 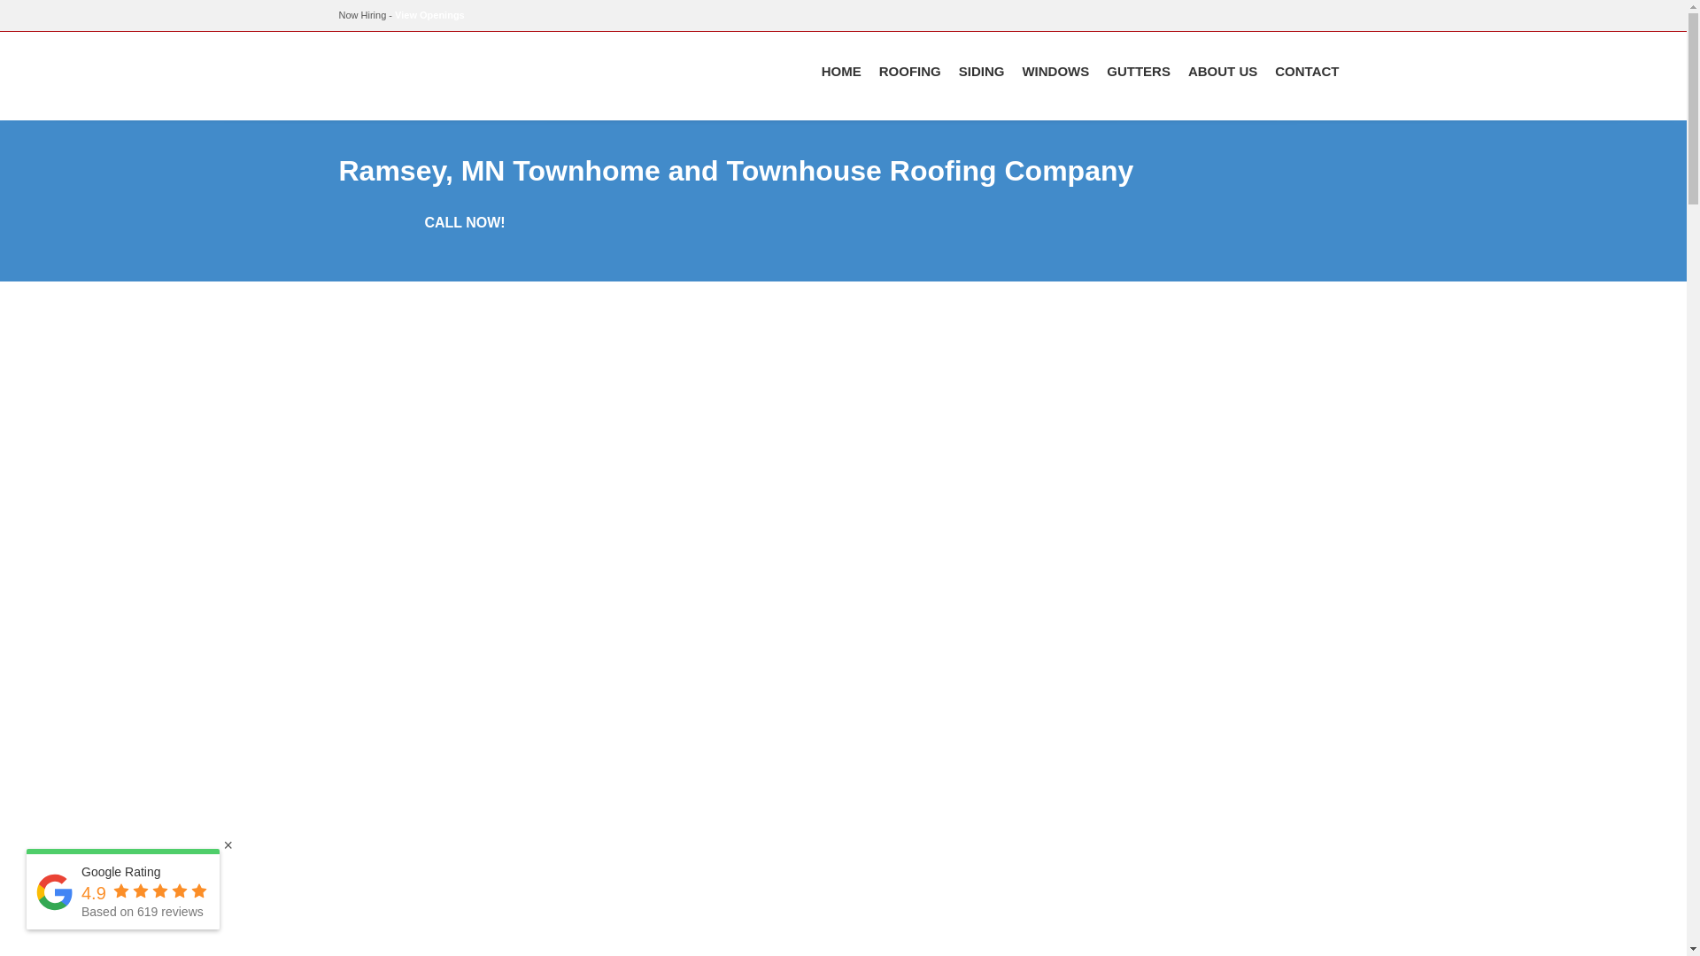 I want to click on WINDOWS, so click(x=1055, y=71).